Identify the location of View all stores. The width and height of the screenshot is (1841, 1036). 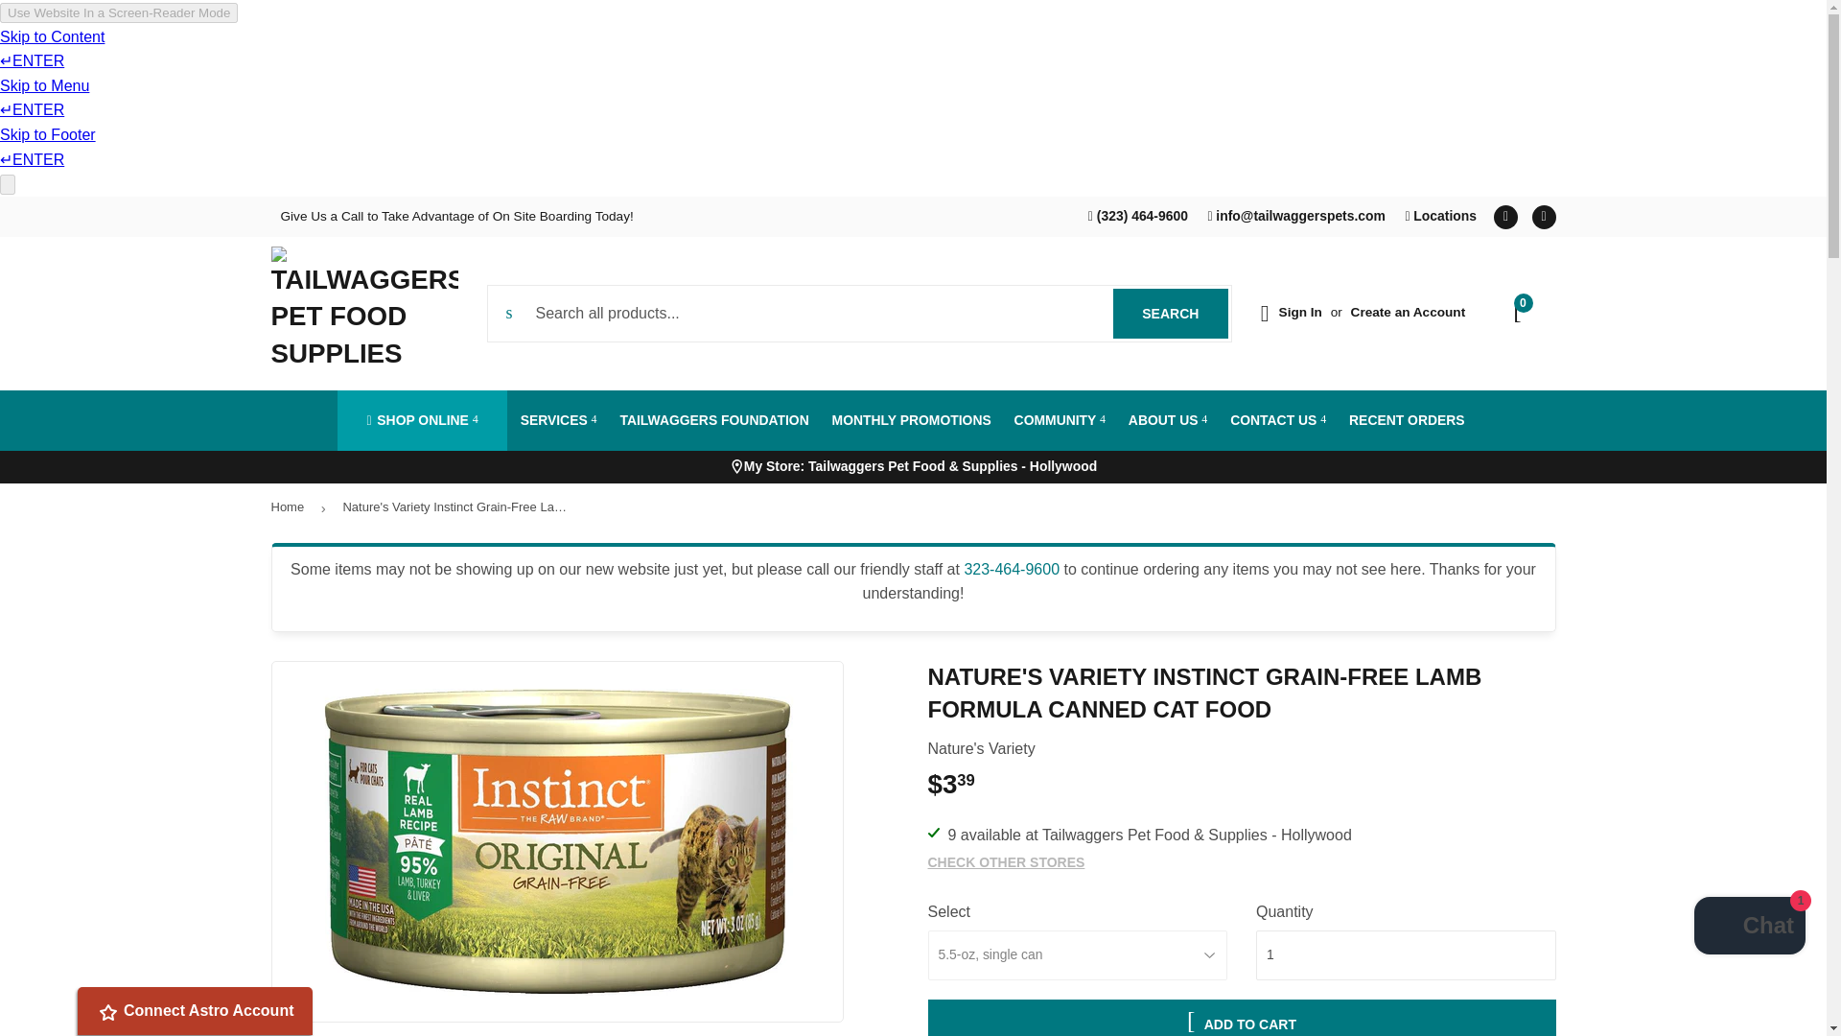
(1300, 311).